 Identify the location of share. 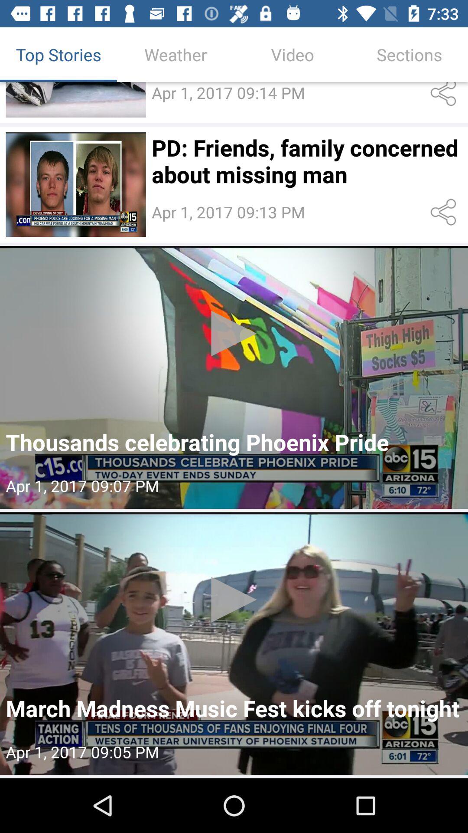
(445, 96).